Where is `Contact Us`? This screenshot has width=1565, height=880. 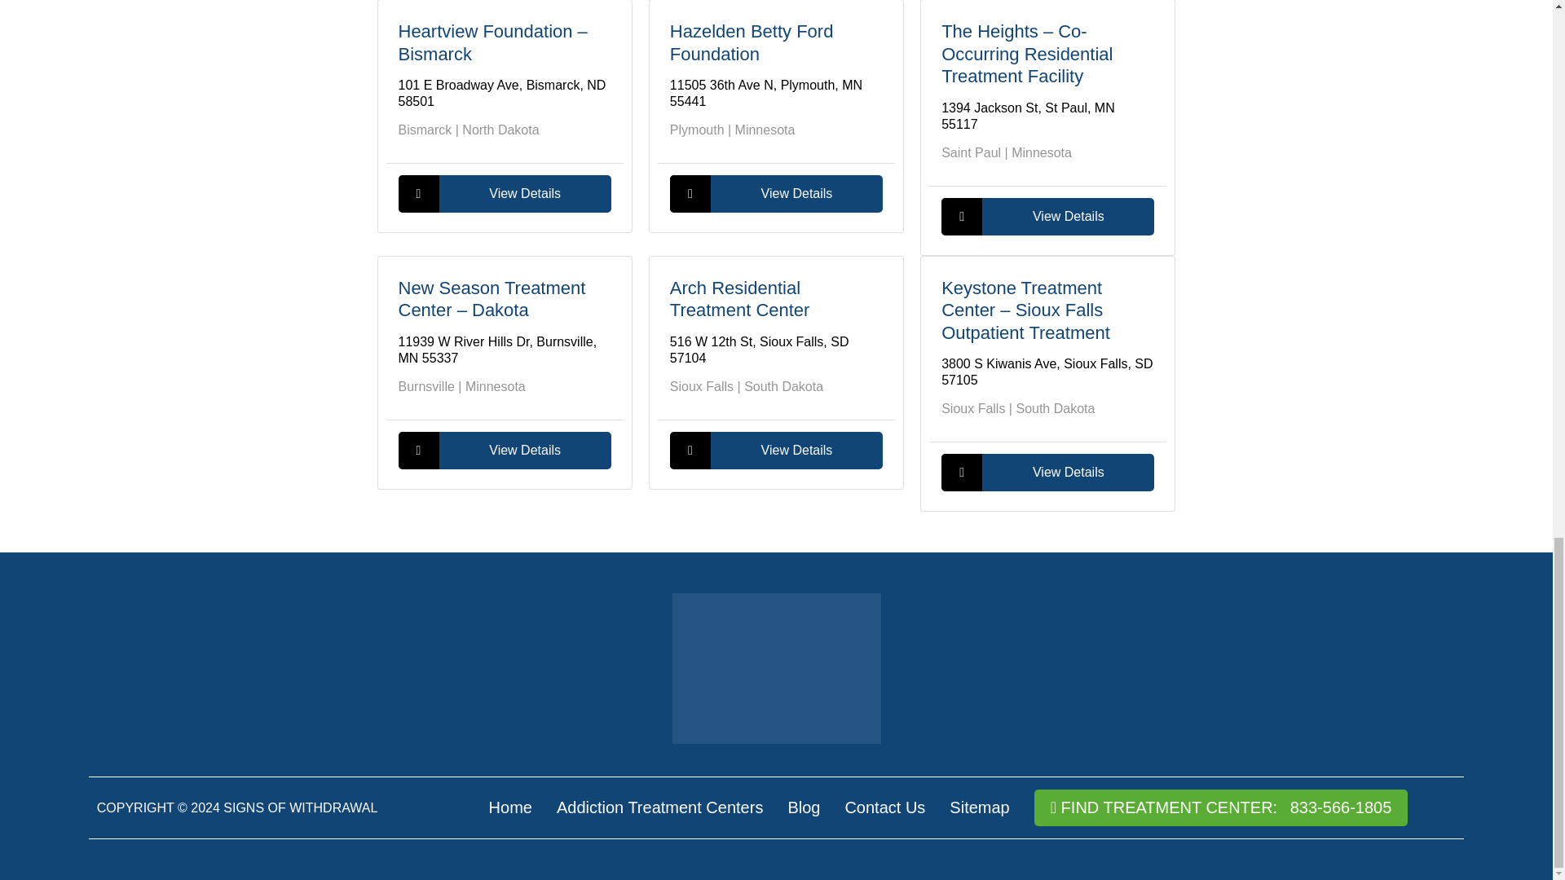 Contact Us is located at coordinates (884, 807).